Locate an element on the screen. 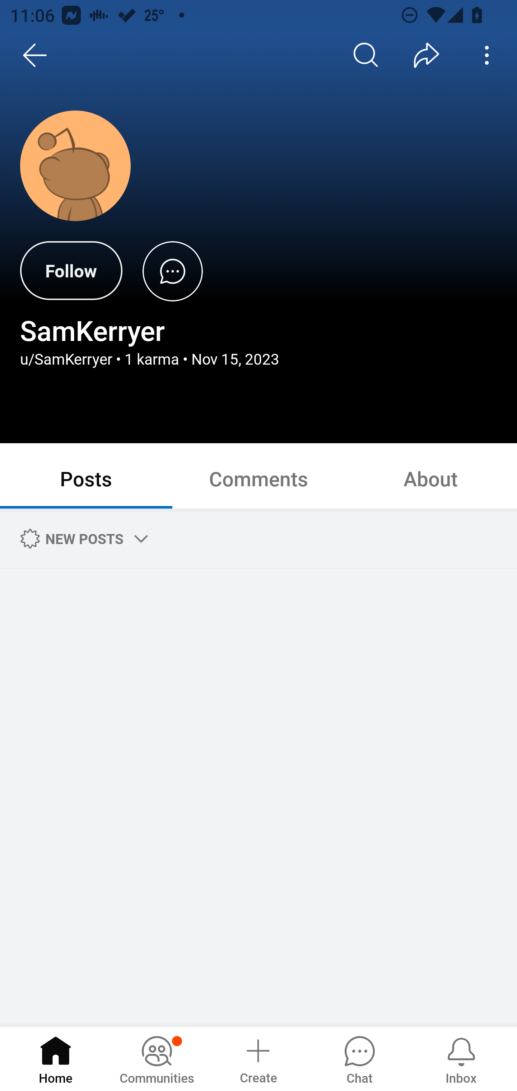 This screenshot has width=517, height=1091. User Avatar is located at coordinates (75, 166).